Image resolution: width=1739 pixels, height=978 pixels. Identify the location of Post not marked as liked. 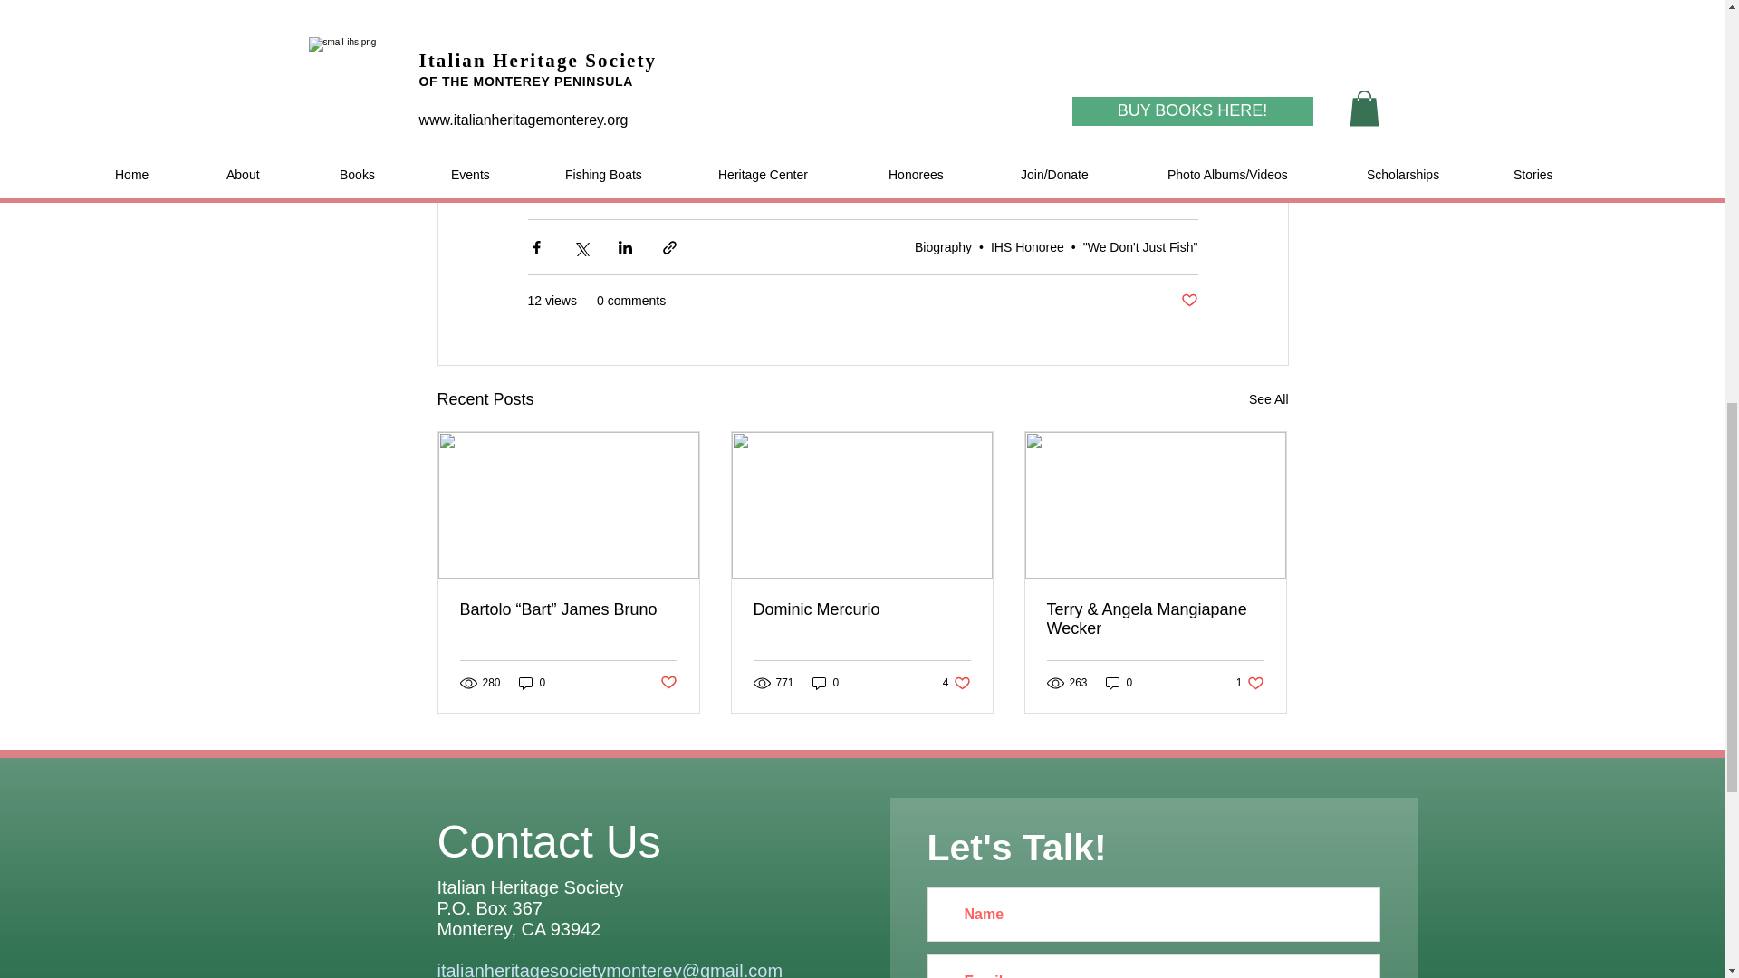
(1188, 301).